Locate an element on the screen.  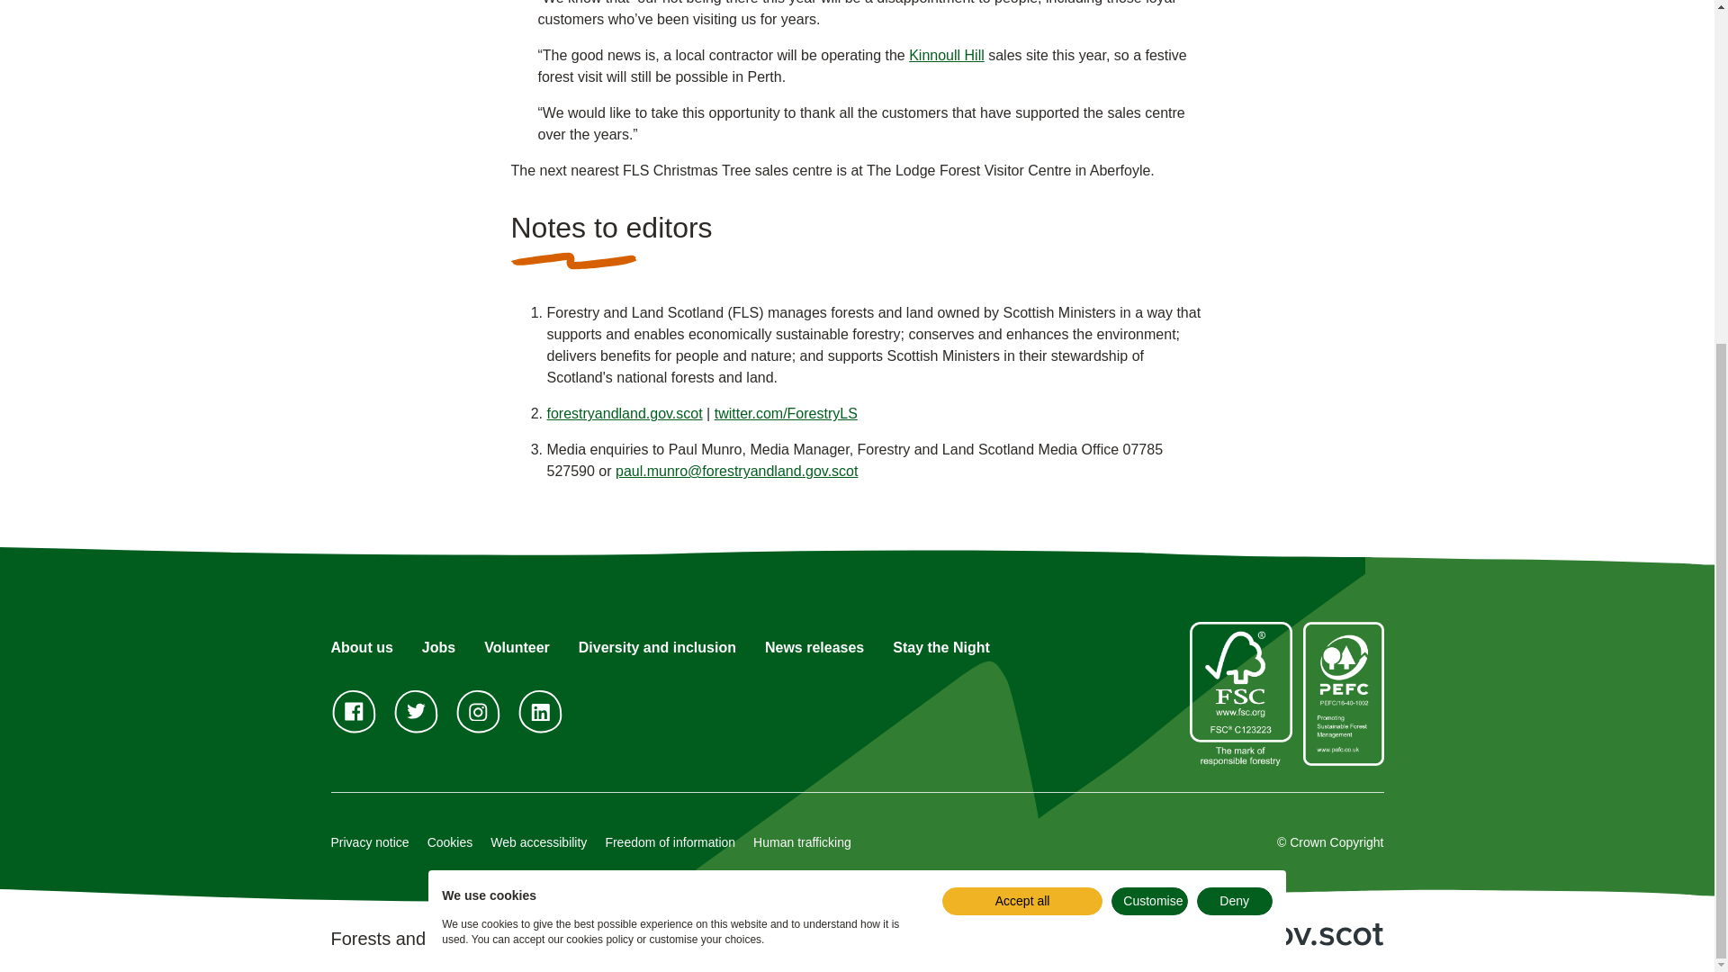
Forestry and Land Scotland on LinkedIn is located at coordinates (540, 711).